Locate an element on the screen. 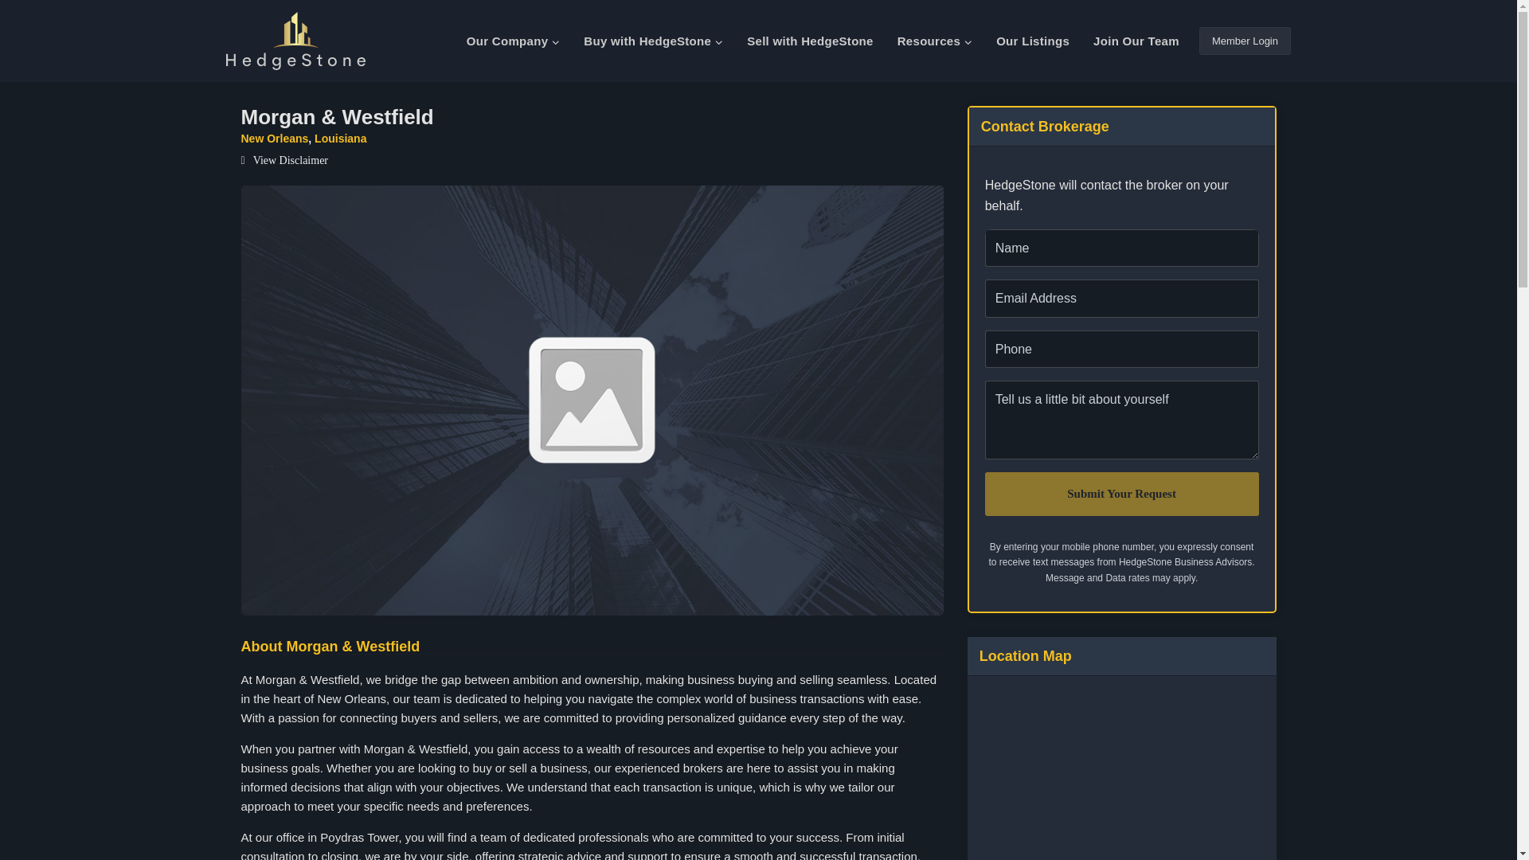 The image size is (1529, 860). Sell with HedgeStone is located at coordinates (810, 41).